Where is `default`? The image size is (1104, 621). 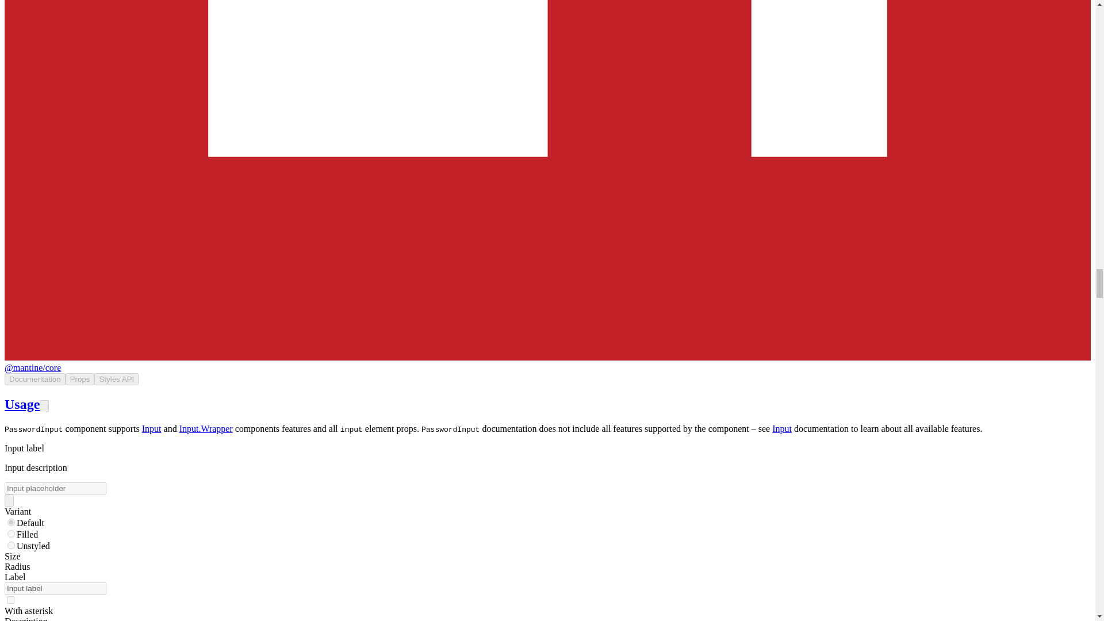
default is located at coordinates (11, 522).